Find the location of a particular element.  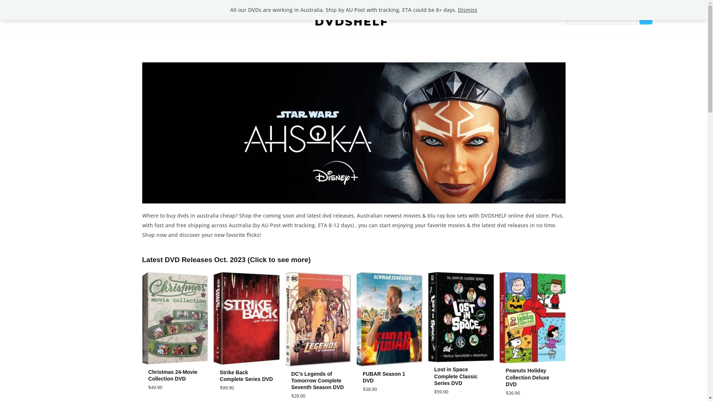

Peanuts Holiday Collection Deluxe DVD is located at coordinates (533, 379).